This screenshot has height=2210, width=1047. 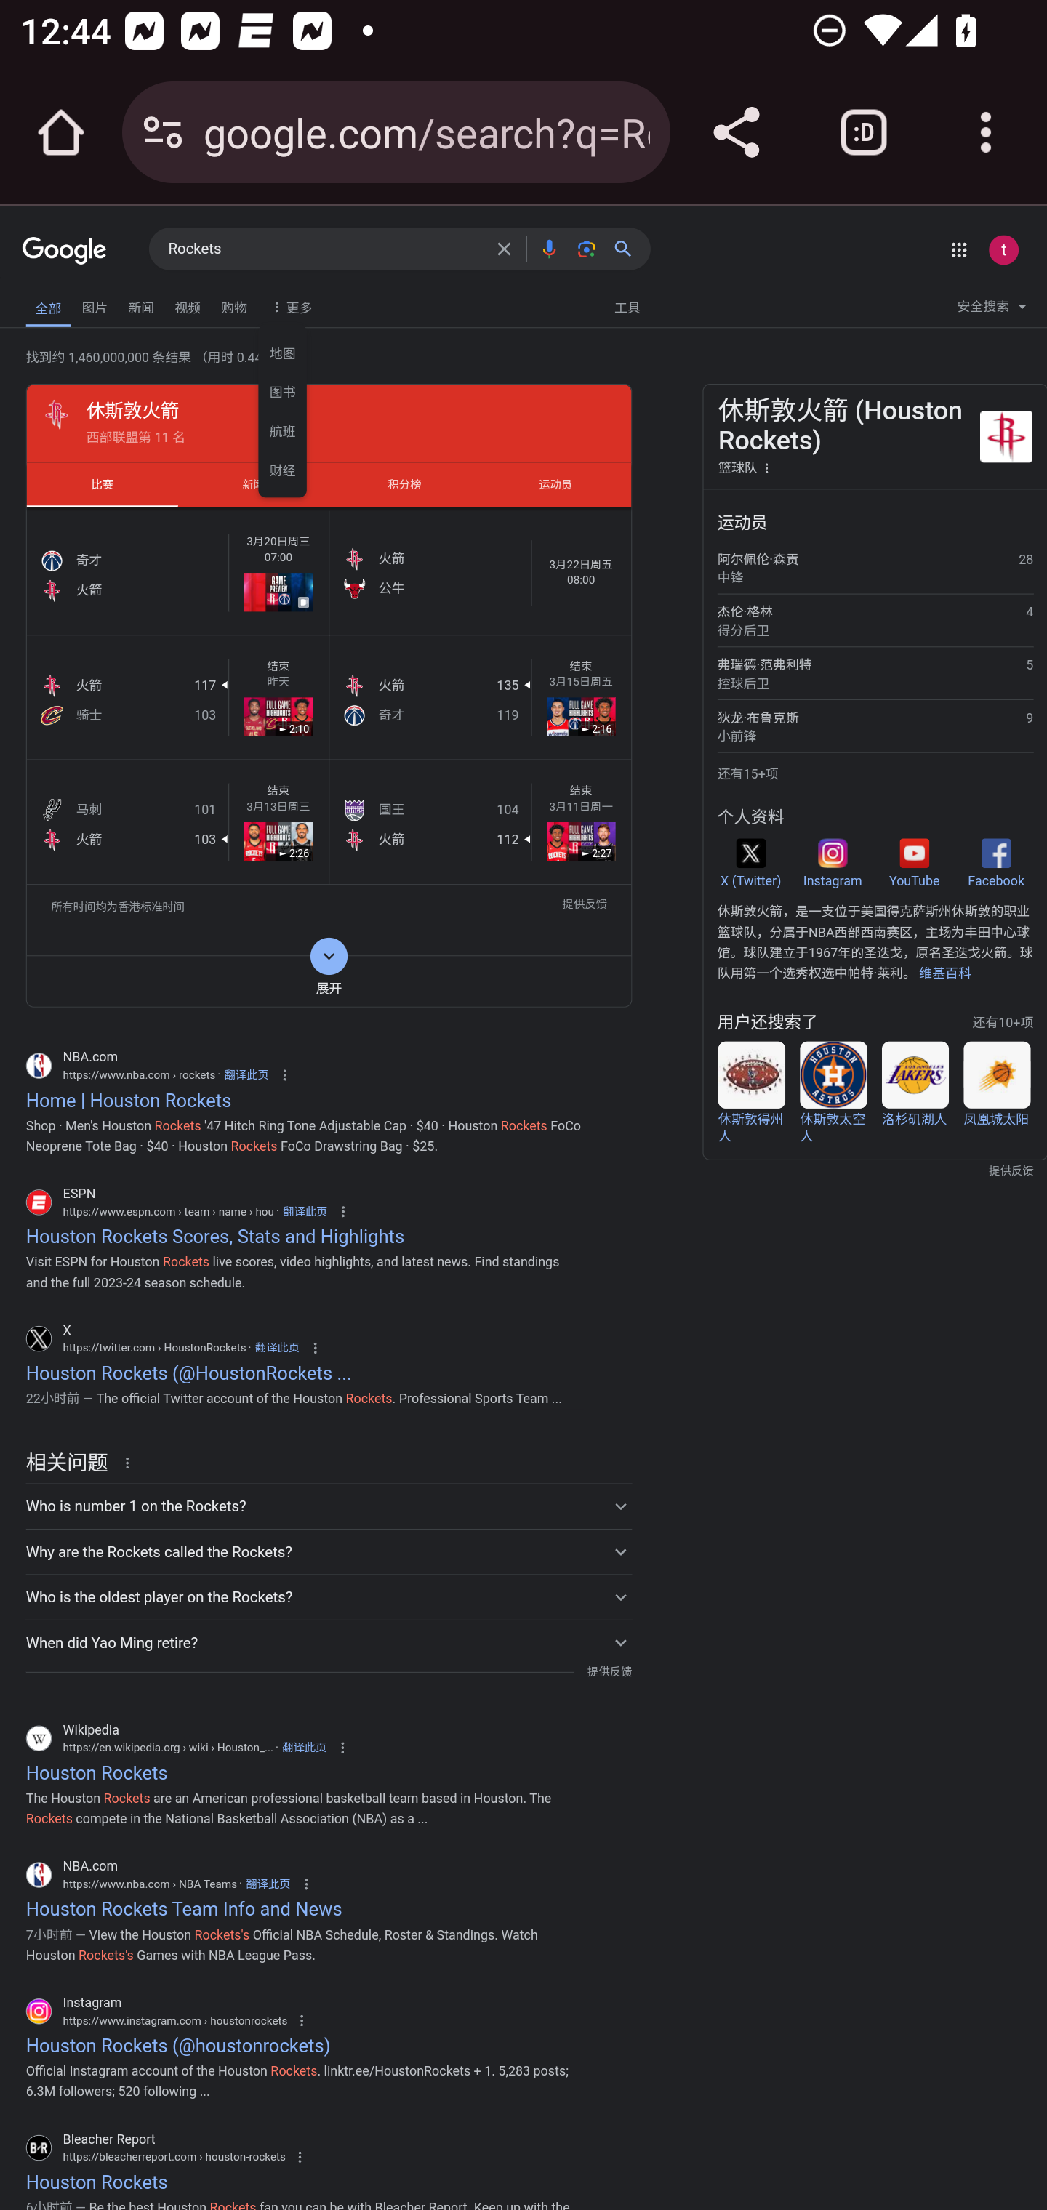 I want to click on 翻译此页, so click(x=246, y=1074).